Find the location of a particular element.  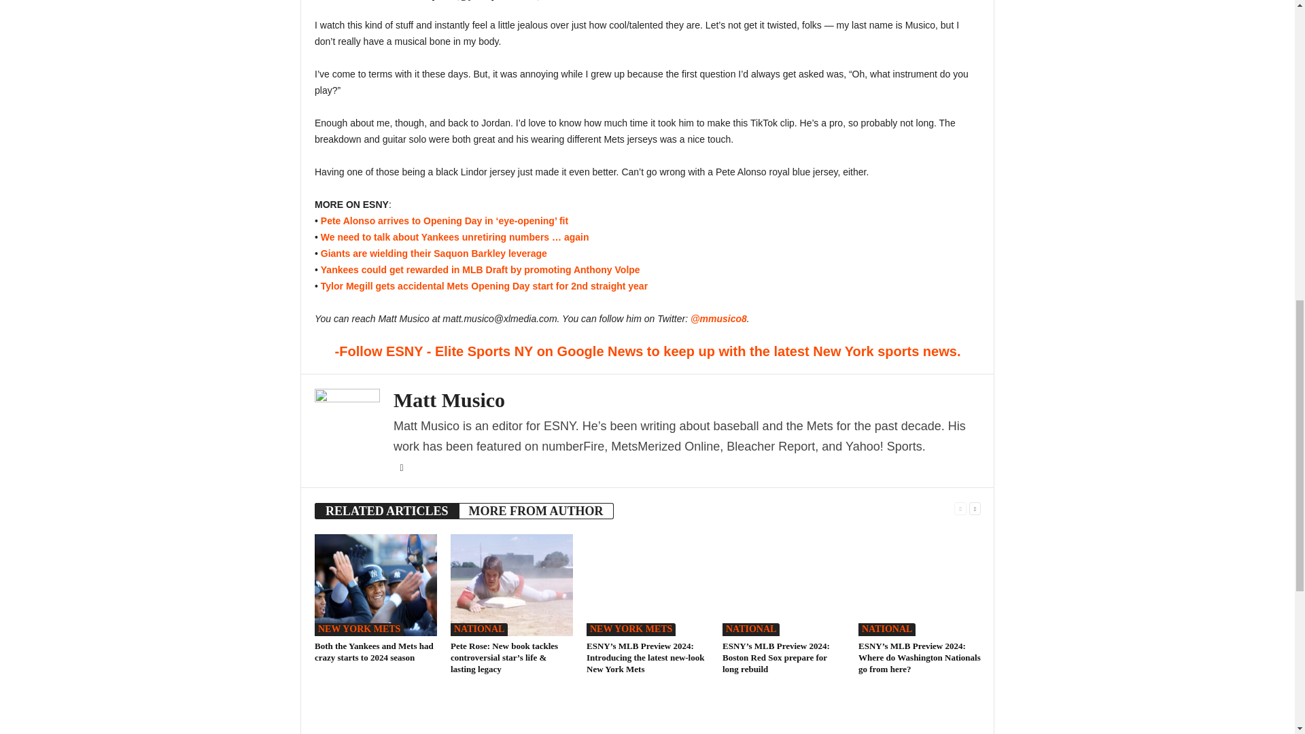

Both the Yankees and Mets had crazy starts to 2024 season is located at coordinates (374, 651).